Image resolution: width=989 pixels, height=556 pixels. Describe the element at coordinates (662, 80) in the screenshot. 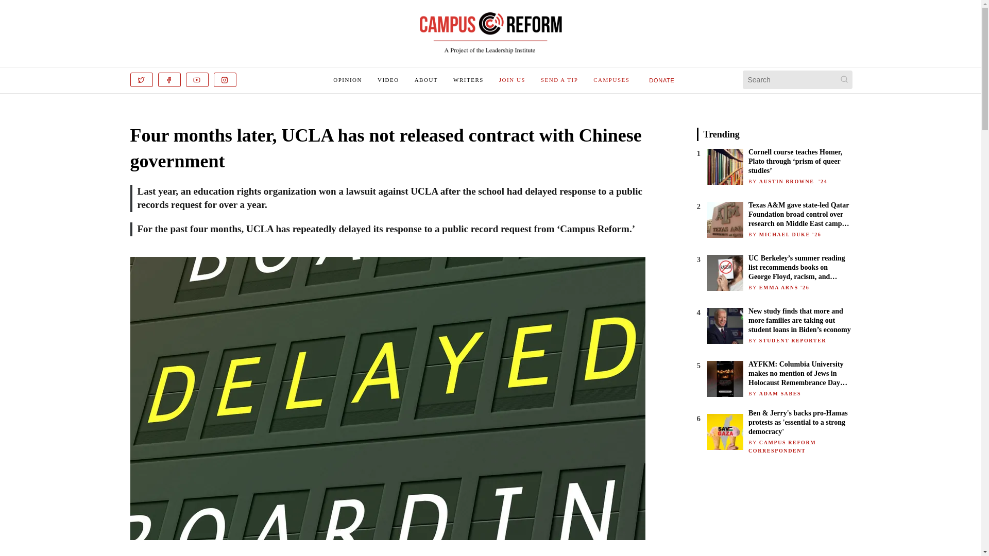

I see `DONATE` at that location.